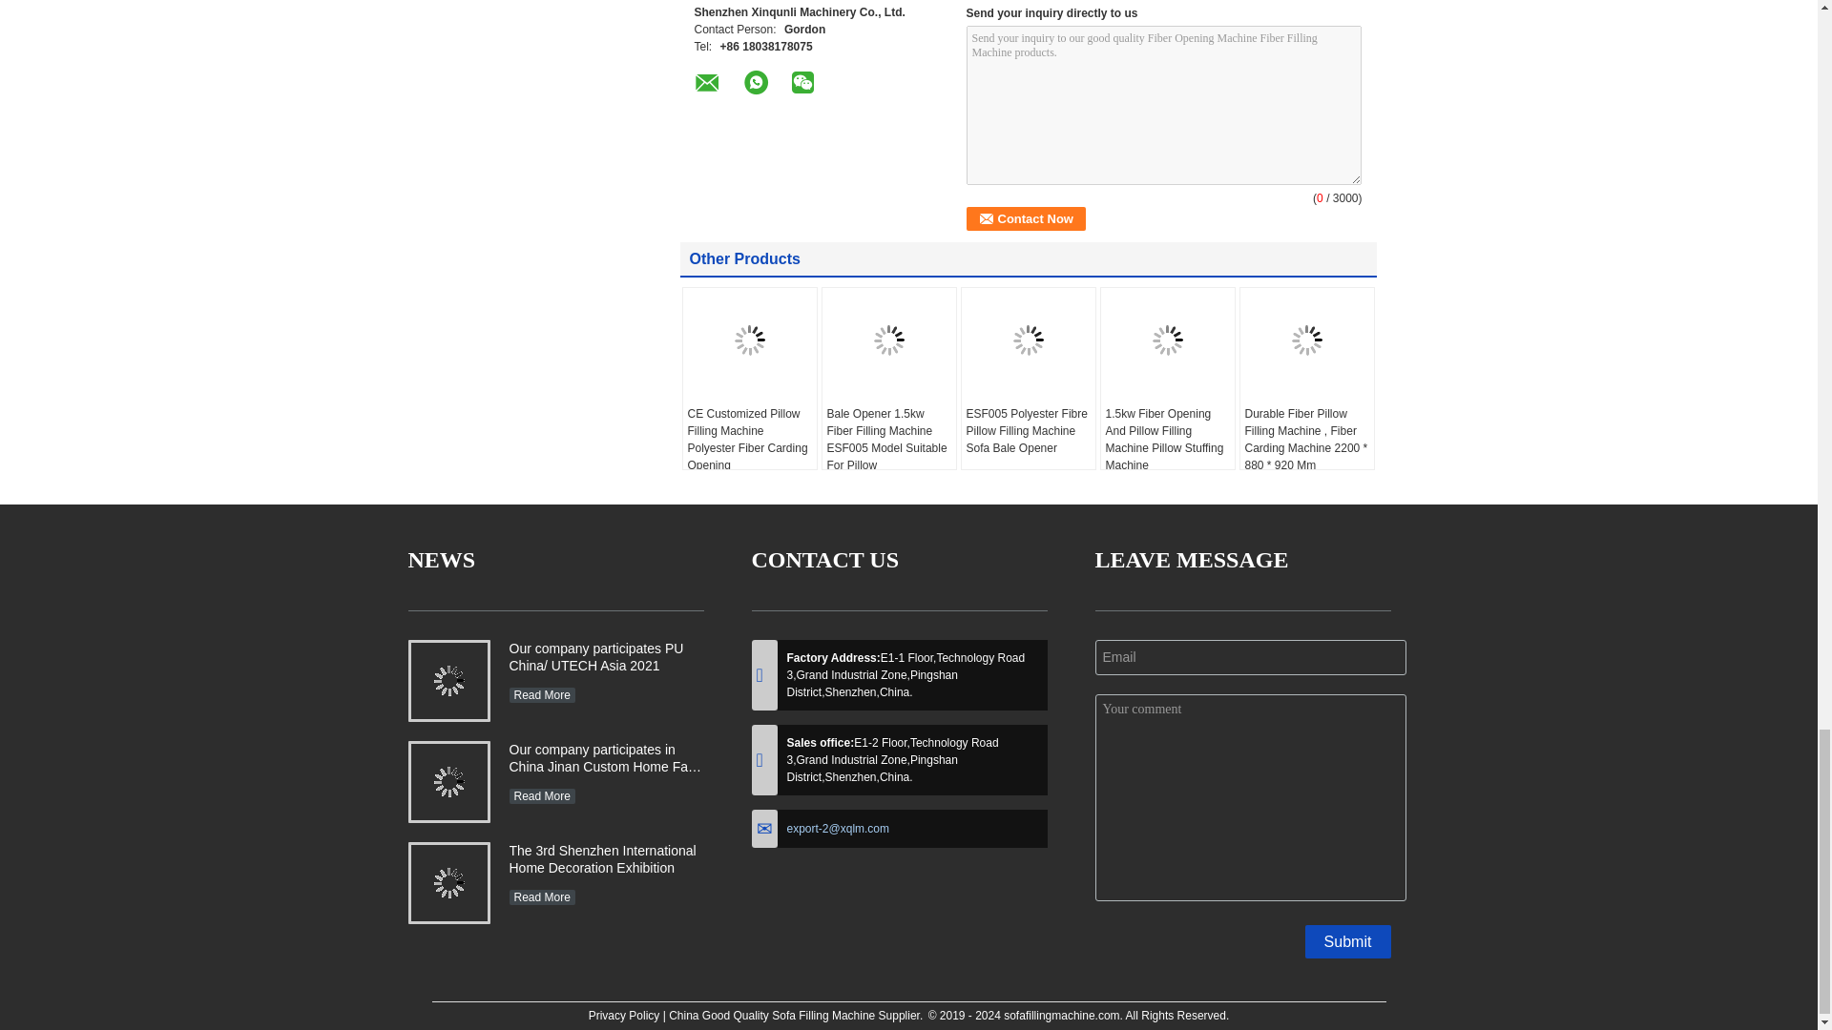  I want to click on Contact Now, so click(1025, 218).